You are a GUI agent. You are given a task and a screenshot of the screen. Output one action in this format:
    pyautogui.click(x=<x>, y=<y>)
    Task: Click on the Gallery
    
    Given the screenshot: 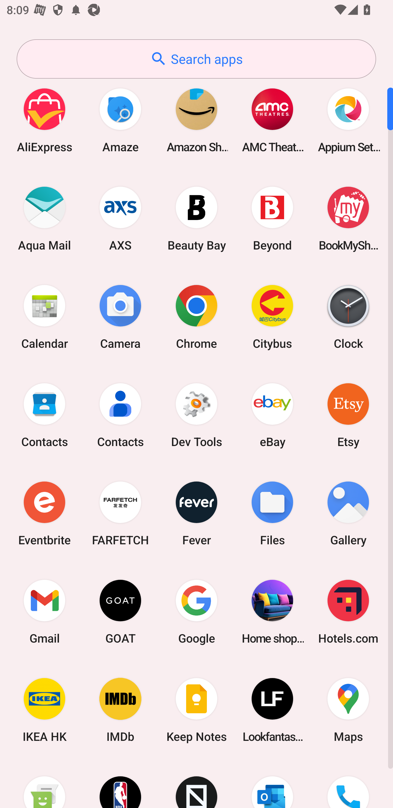 What is the action you would take?
    pyautogui.click(x=348, y=513)
    